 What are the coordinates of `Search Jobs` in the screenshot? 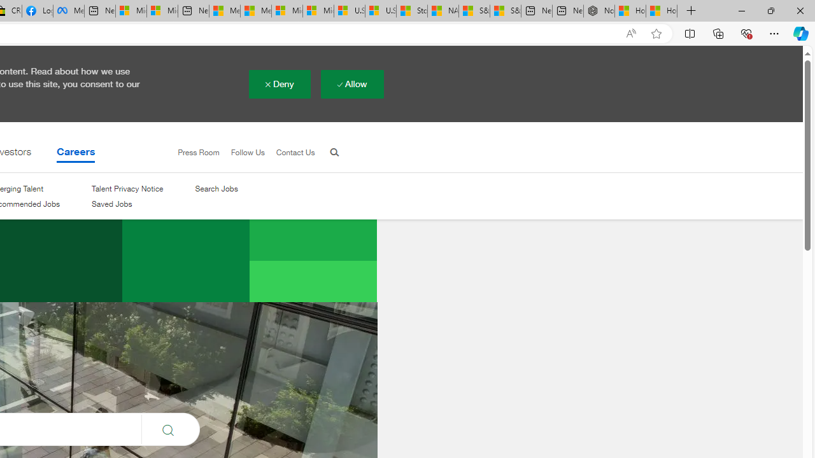 It's located at (216, 188).